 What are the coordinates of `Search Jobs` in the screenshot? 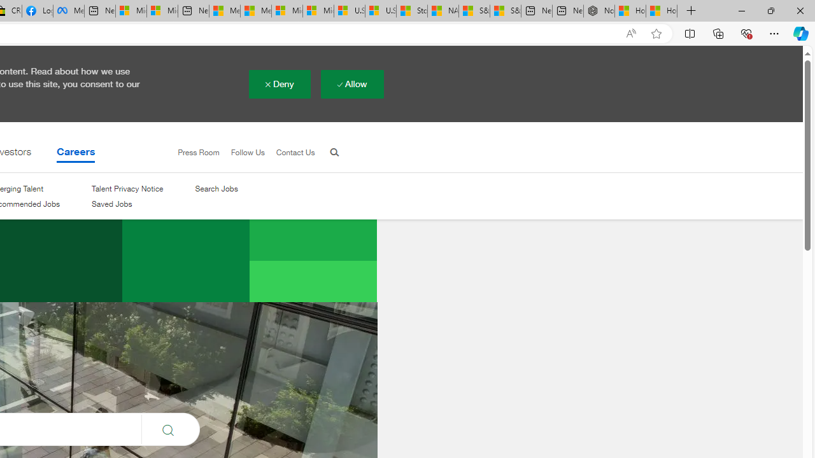 It's located at (216, 188).